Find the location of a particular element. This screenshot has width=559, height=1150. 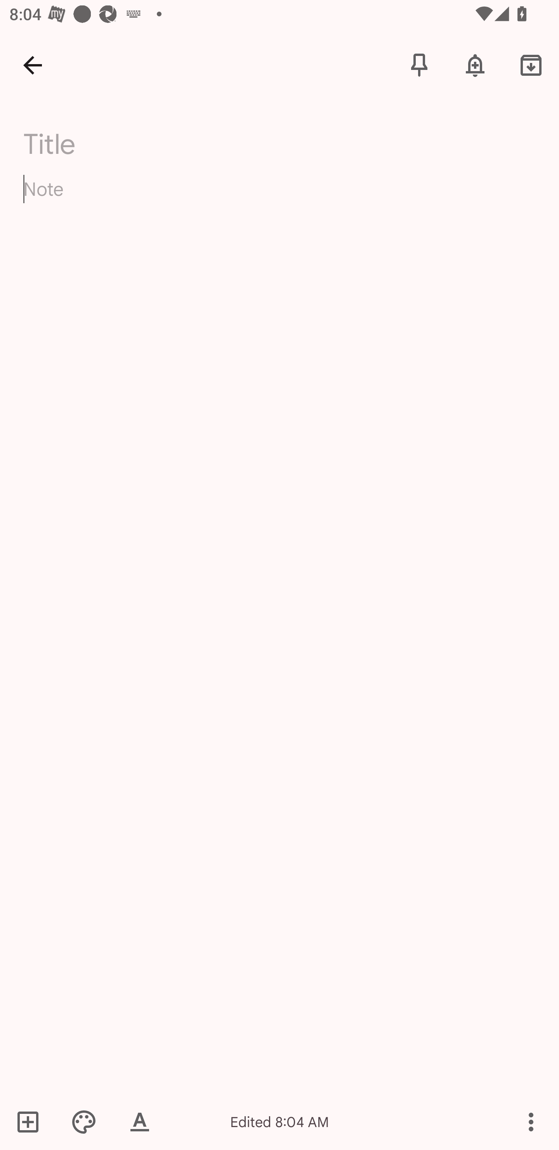

Archive is located at coordinates (531, 64).